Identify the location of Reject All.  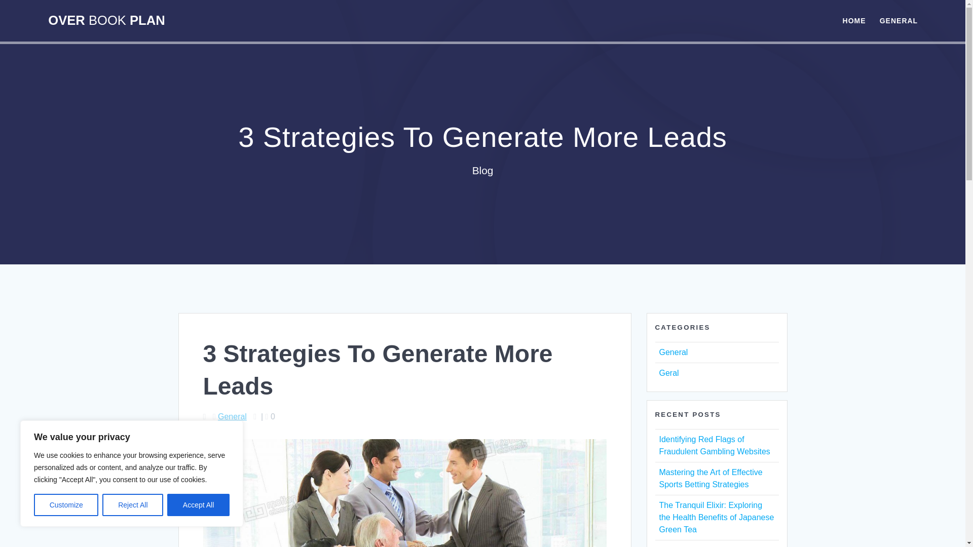
(133, 505).